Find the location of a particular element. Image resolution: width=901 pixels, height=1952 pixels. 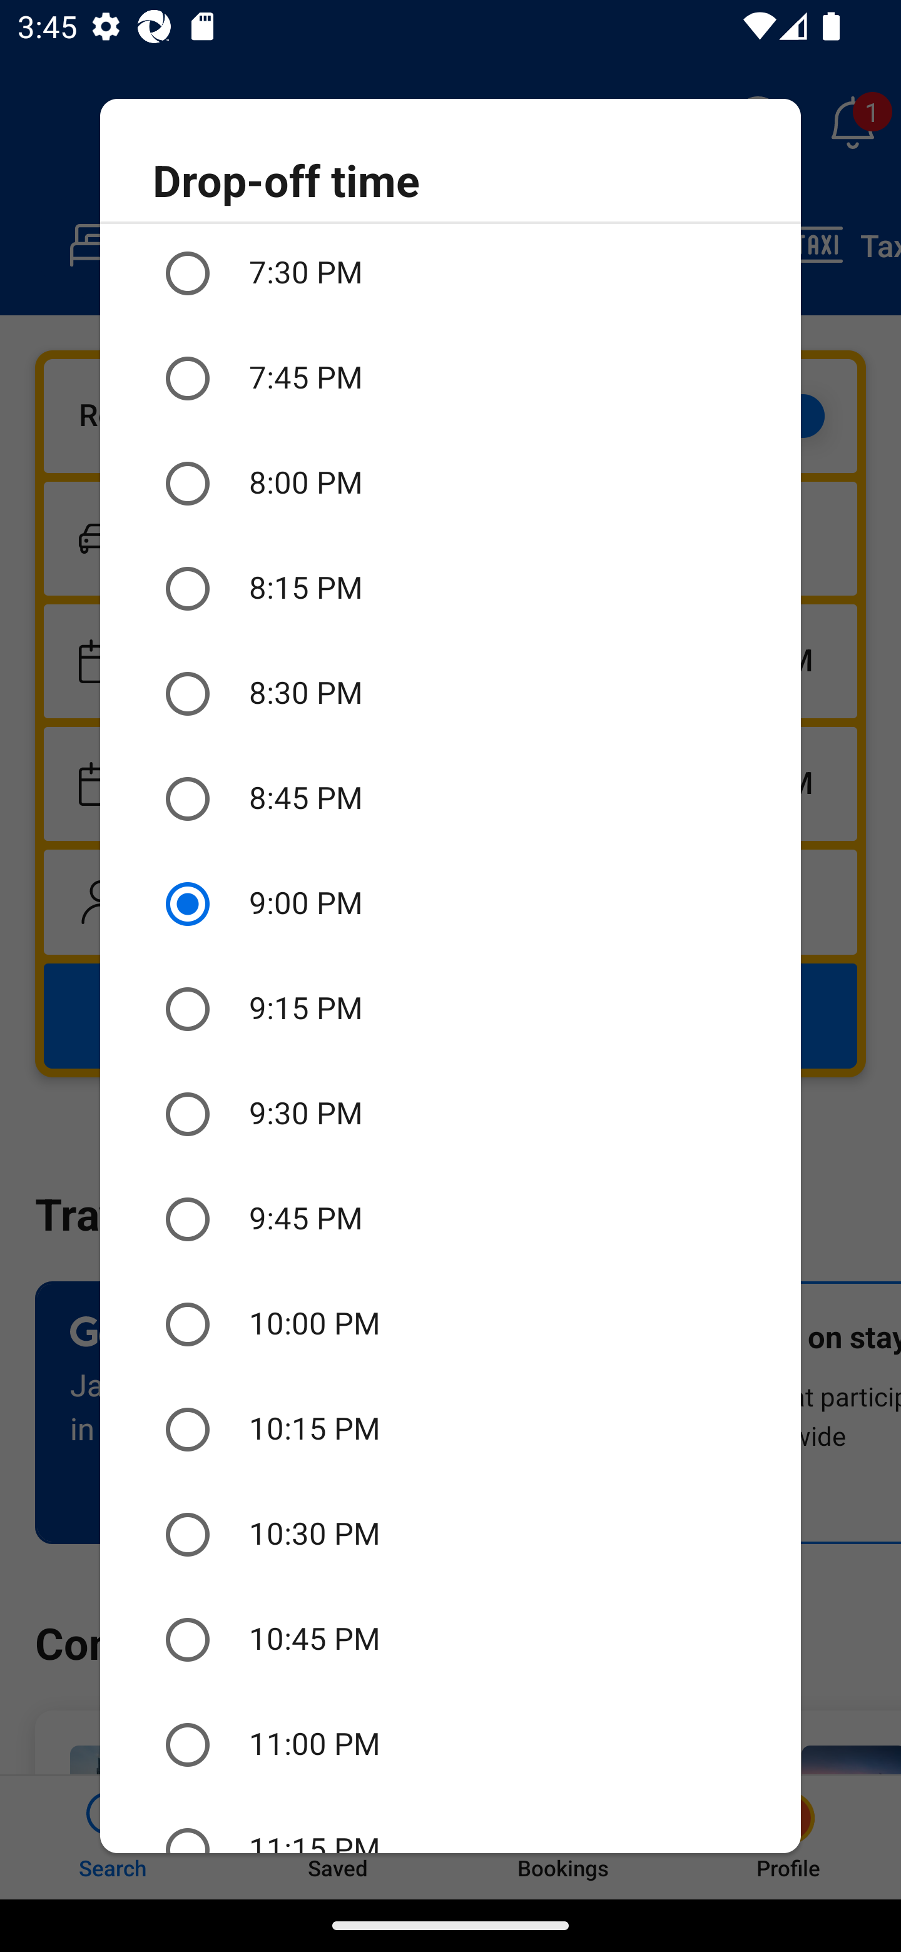

10:30 PM is located at coordinates (450, 1534).